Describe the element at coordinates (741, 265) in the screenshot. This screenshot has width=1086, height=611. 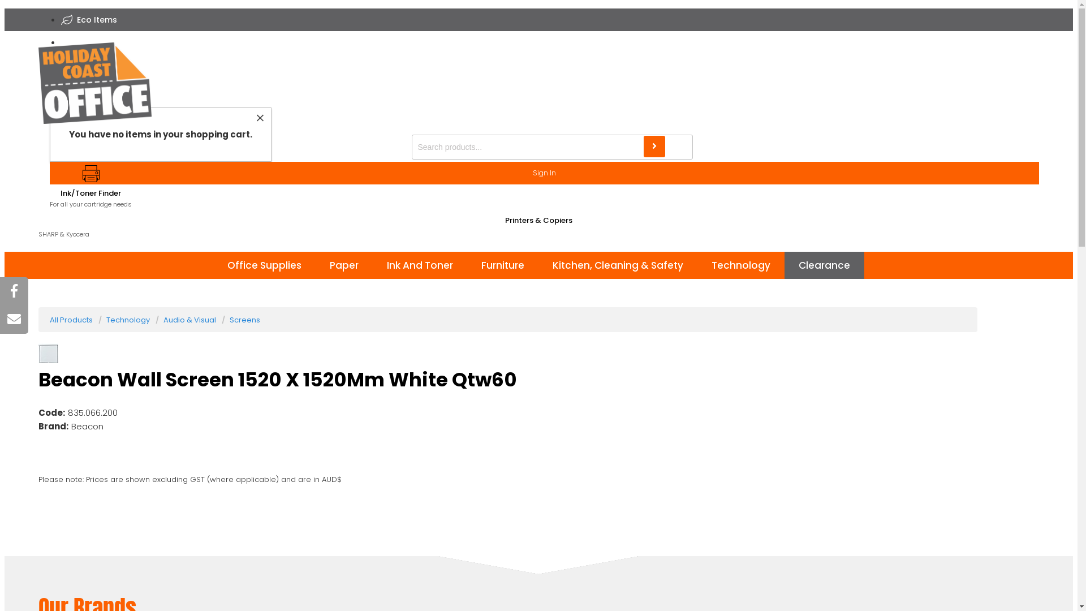
I see `Technology` at that location.